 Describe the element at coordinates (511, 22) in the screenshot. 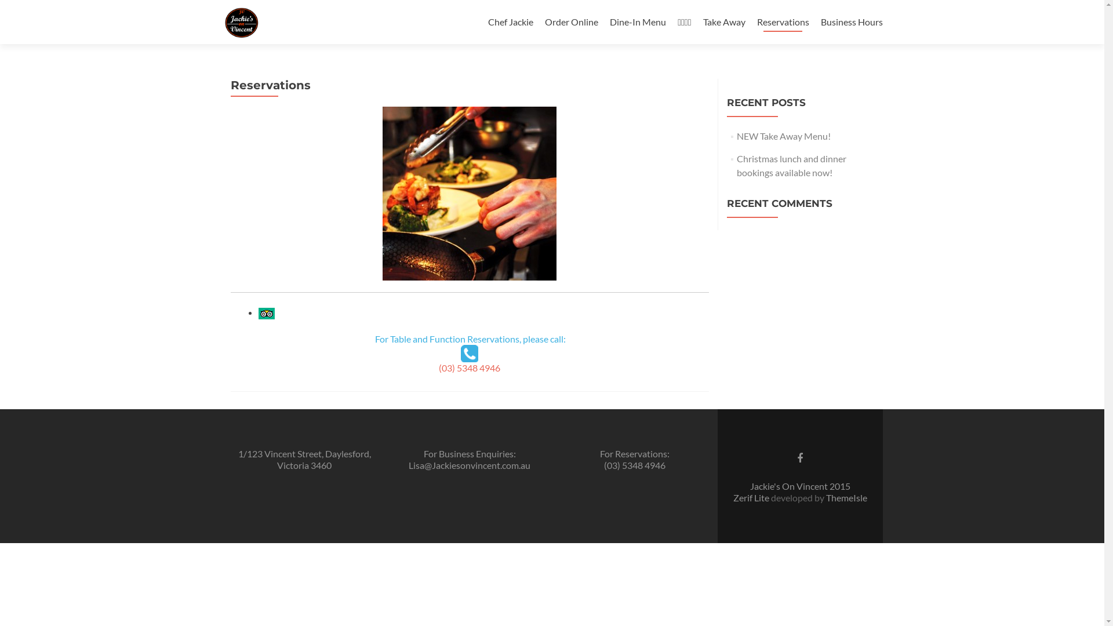

I see `Chef Jackie` at that location.